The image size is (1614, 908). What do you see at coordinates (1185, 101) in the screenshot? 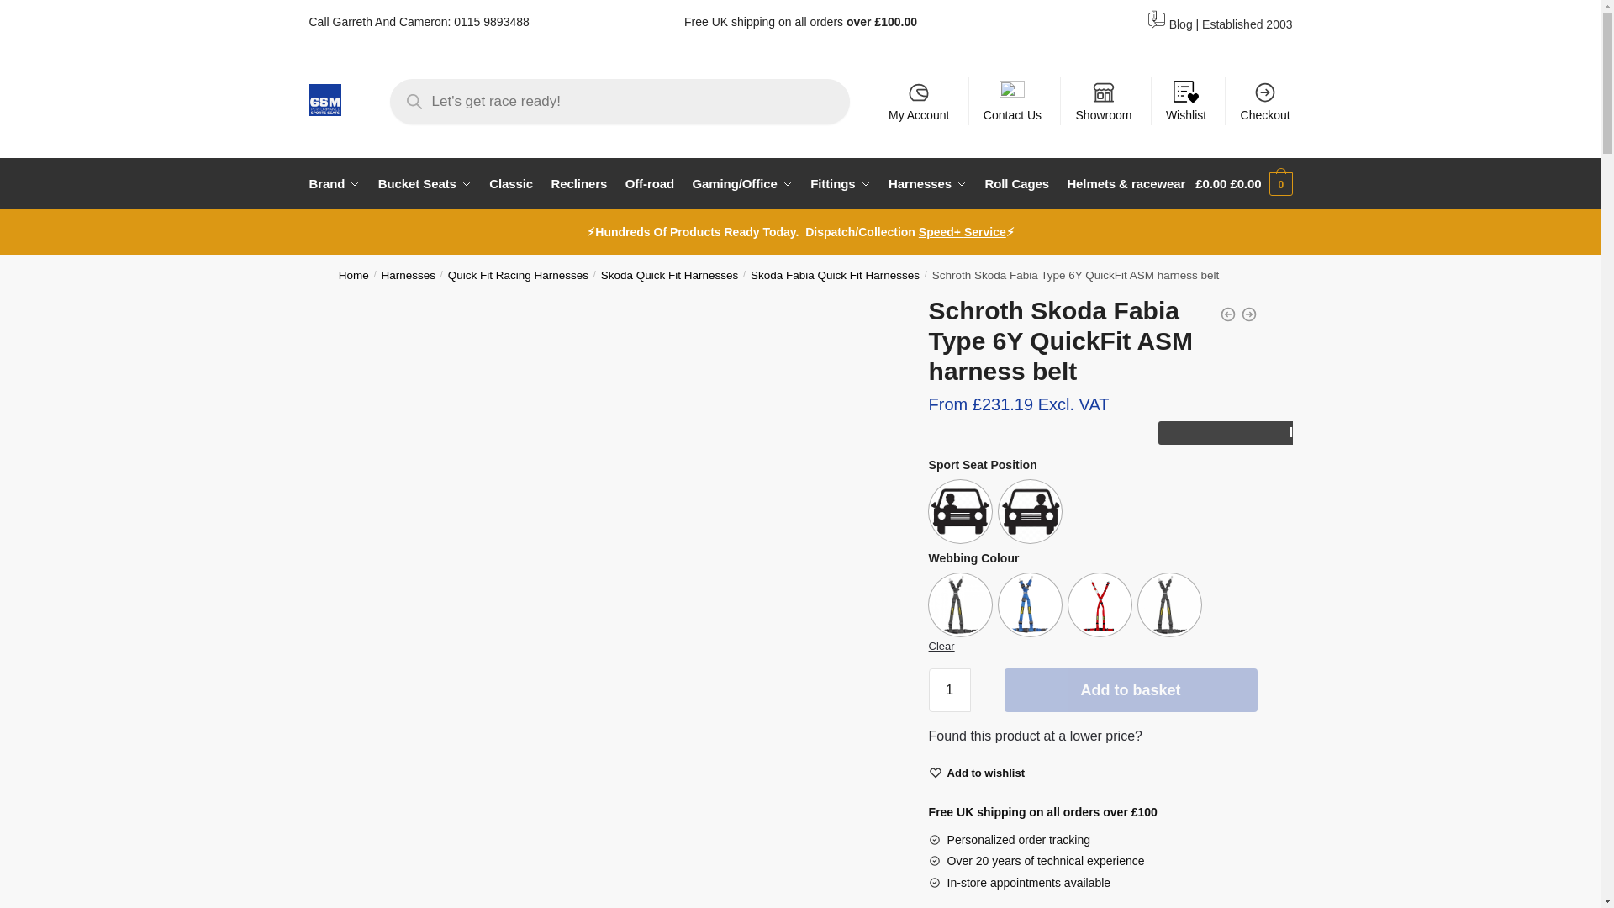
I see `Wishlist` at bounding box center [1185, 101].